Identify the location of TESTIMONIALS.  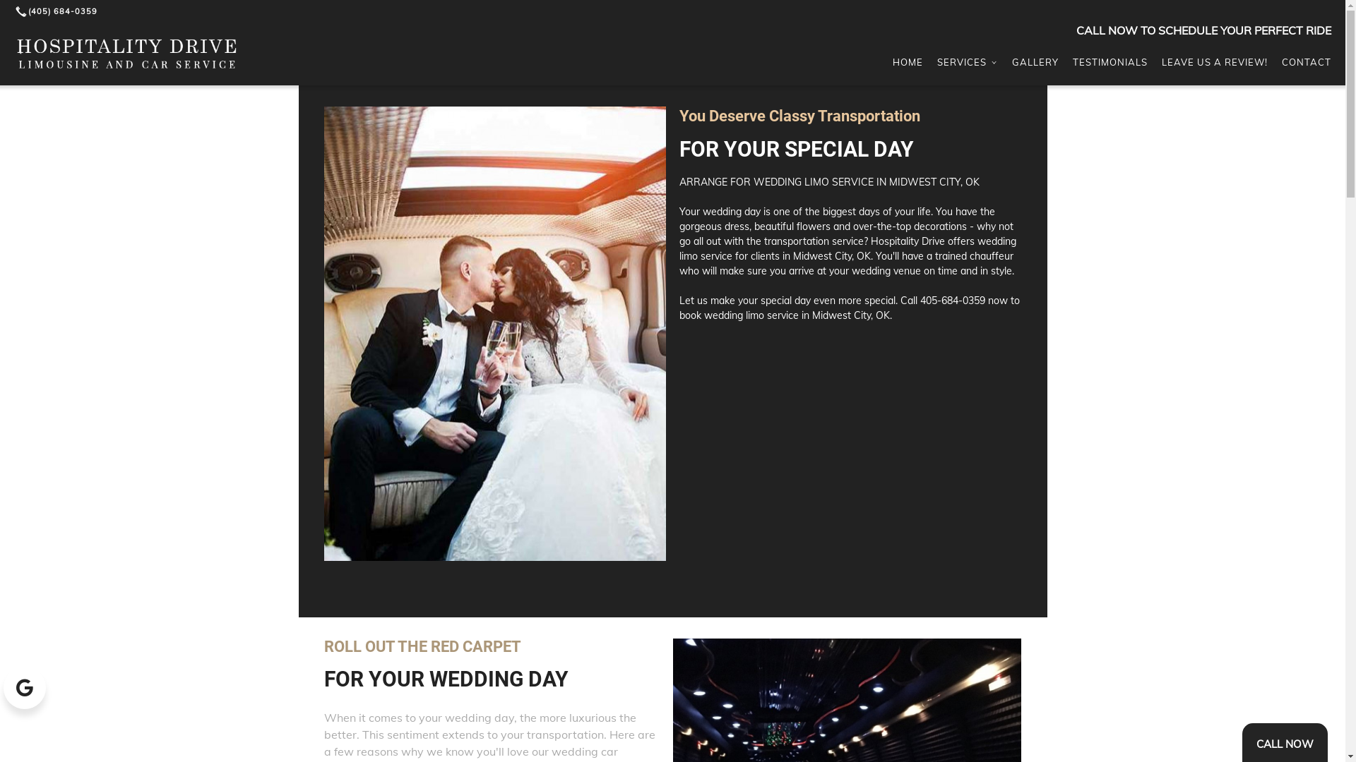
(1110, 62).